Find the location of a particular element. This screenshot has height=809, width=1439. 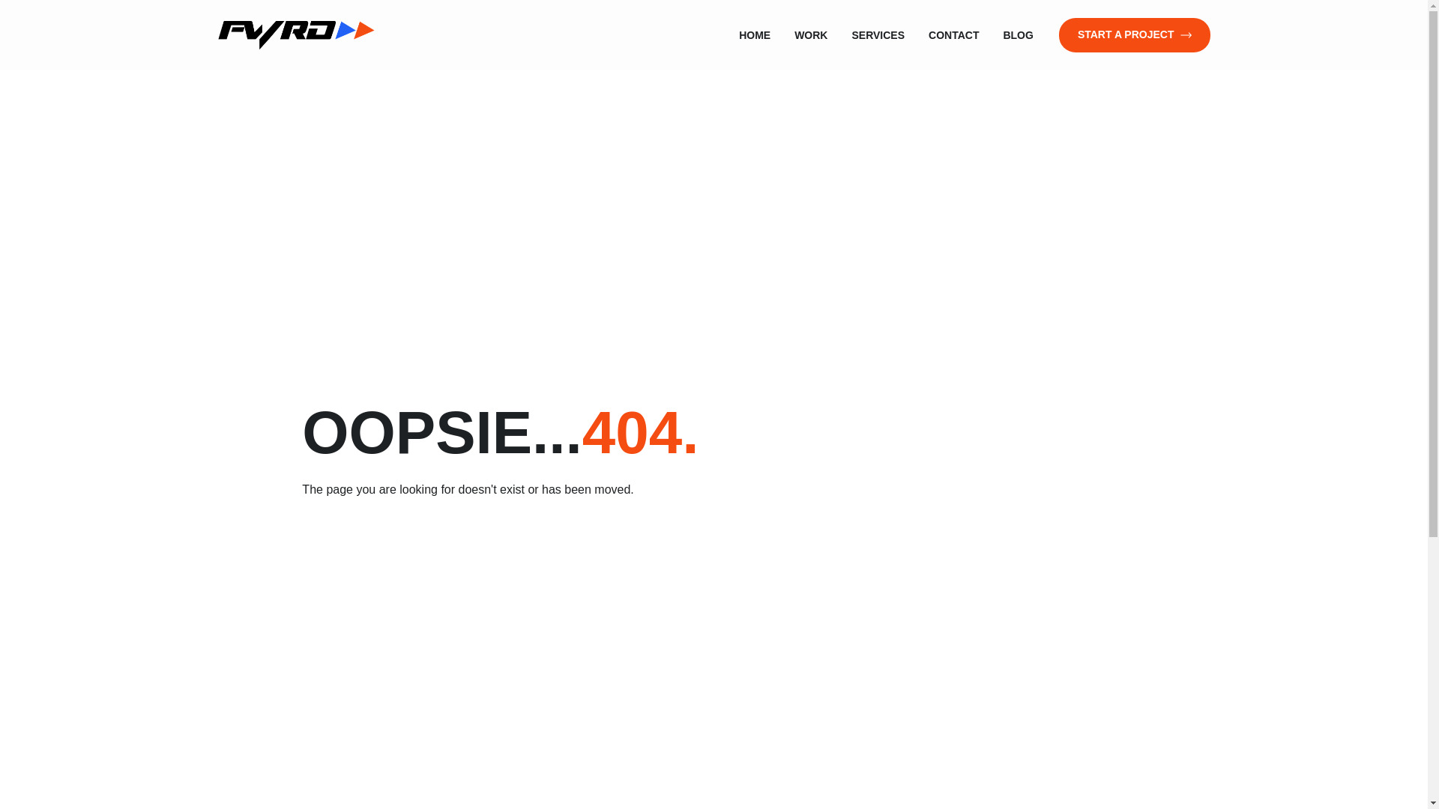

WORK is located at coordinates (811, 34).